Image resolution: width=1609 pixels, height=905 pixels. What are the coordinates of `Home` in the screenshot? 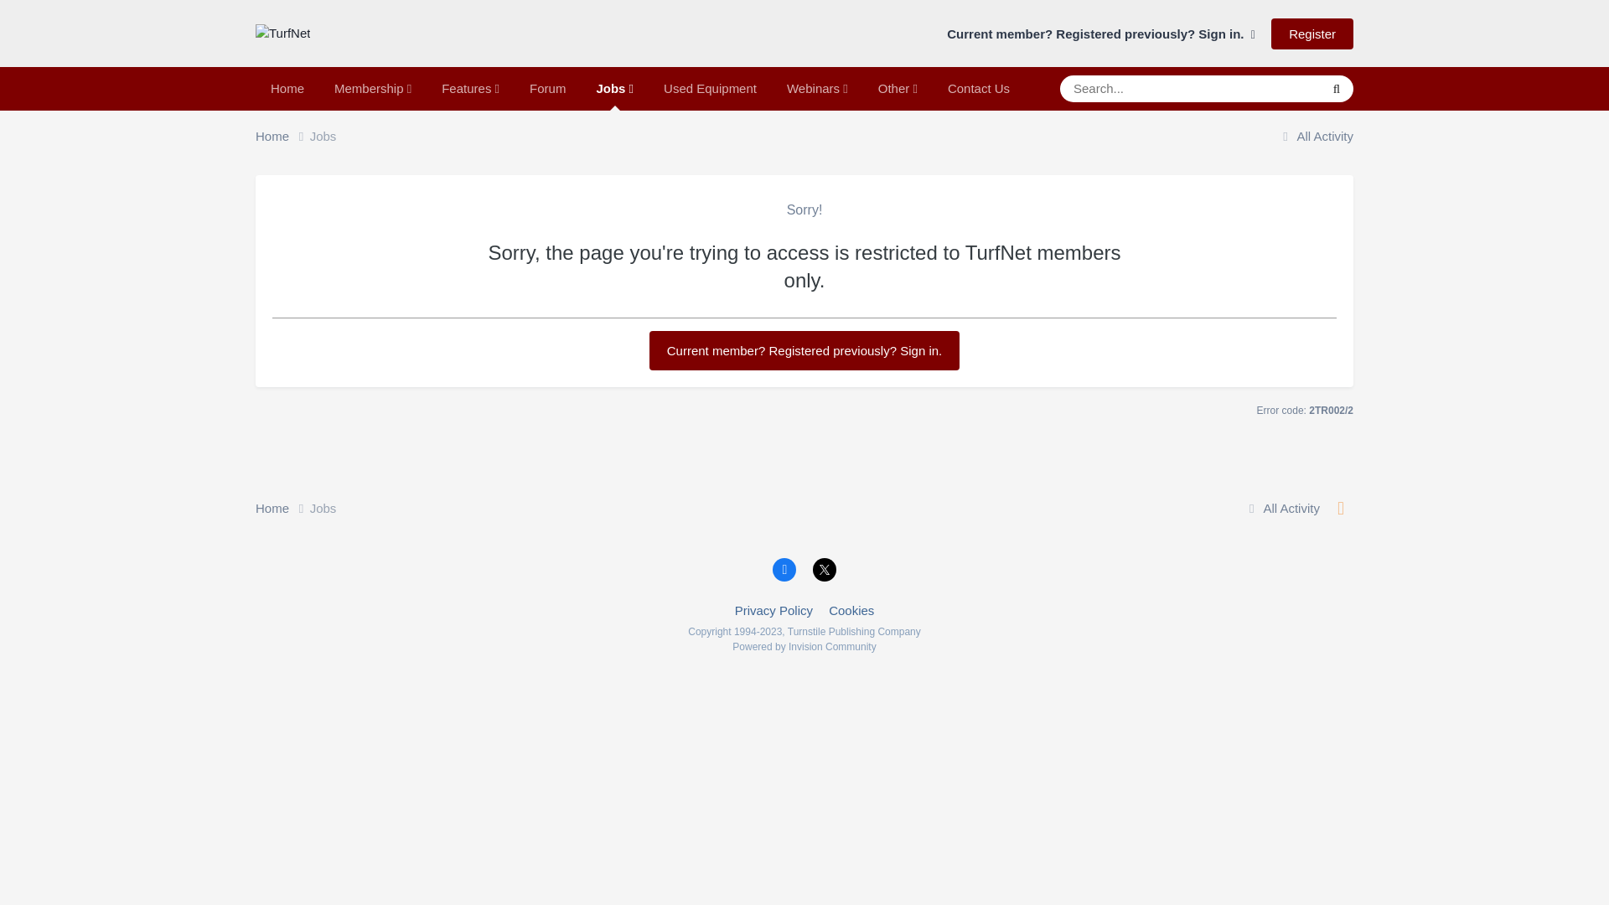 It's located at (283, 137).